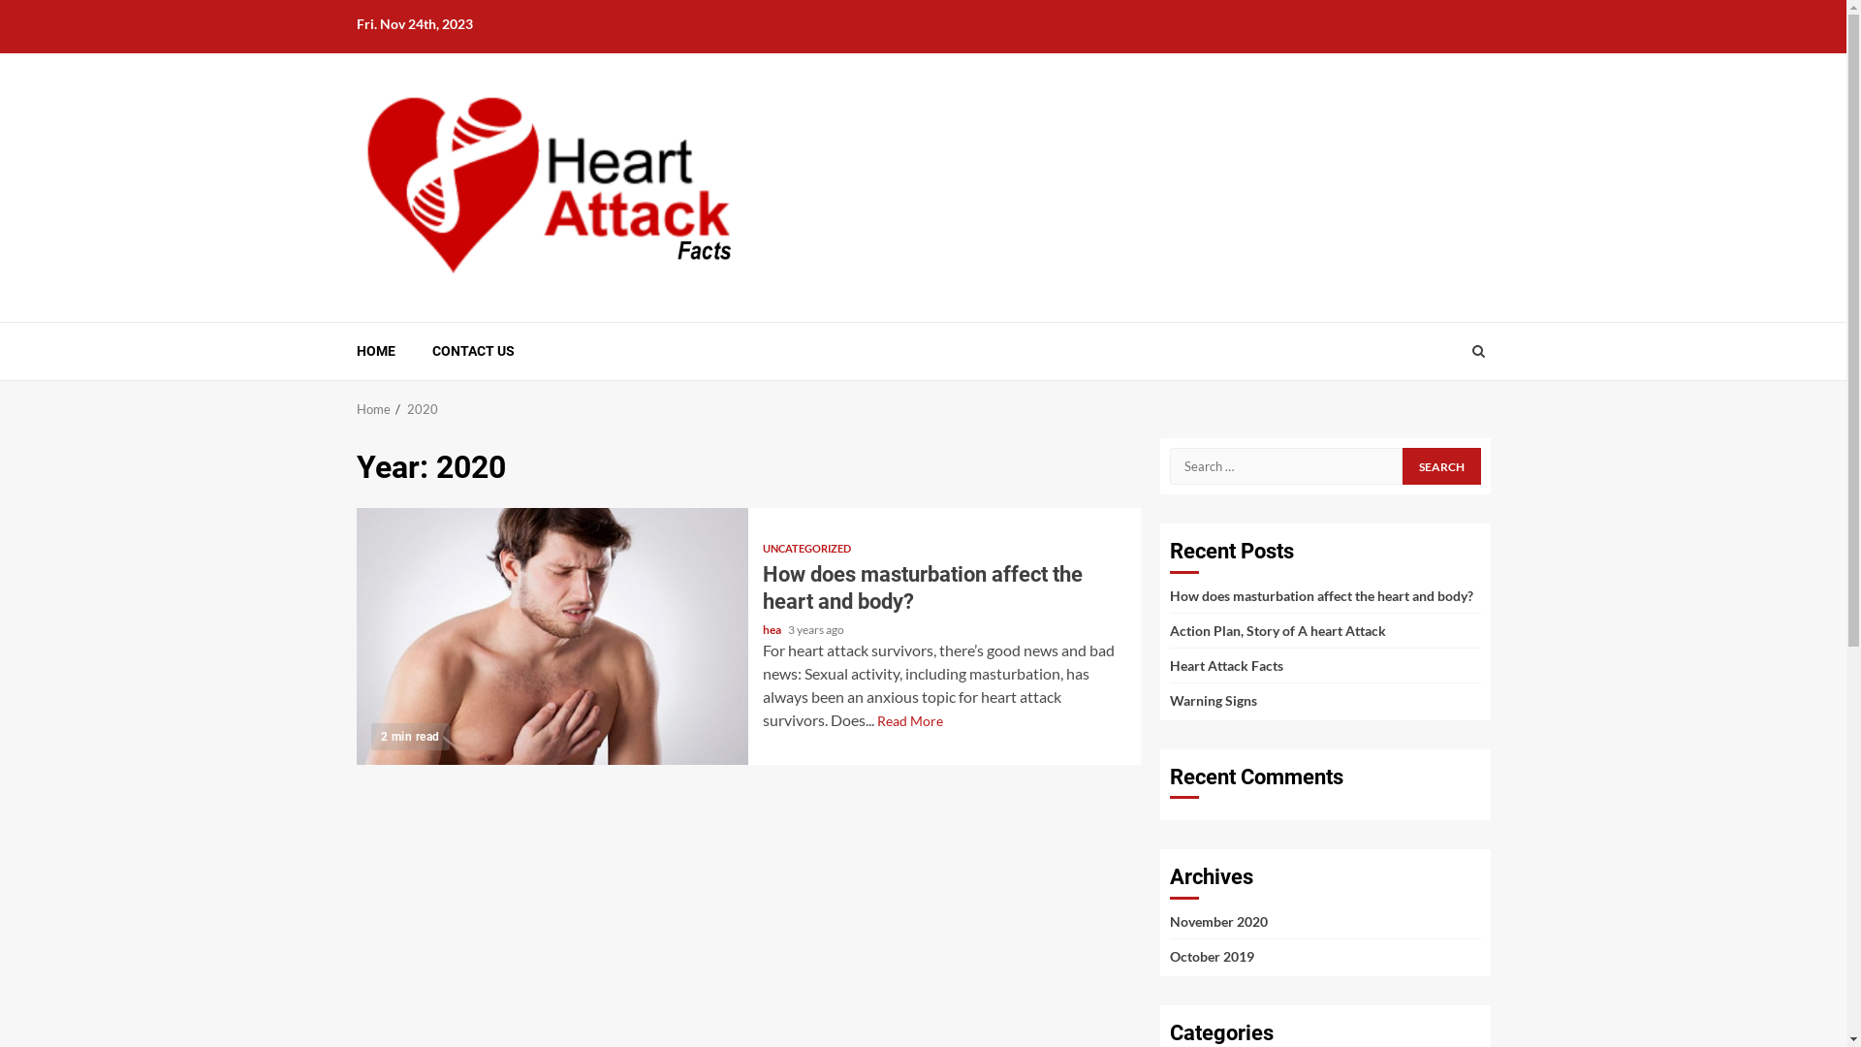  Describe the element at coordinates (1225, 665) in the screenshot. I see `Heart Attack Facts` at that location.